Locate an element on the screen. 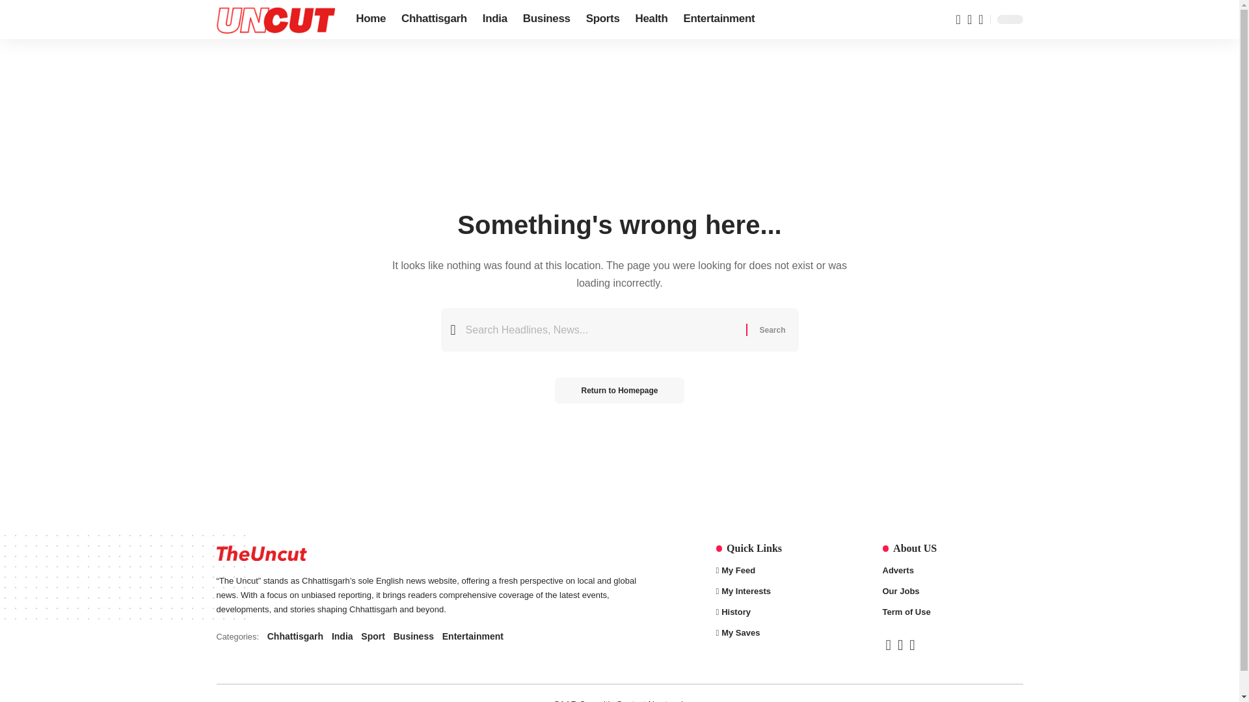  Chhattisgarh is located at coordinates (433, 19).